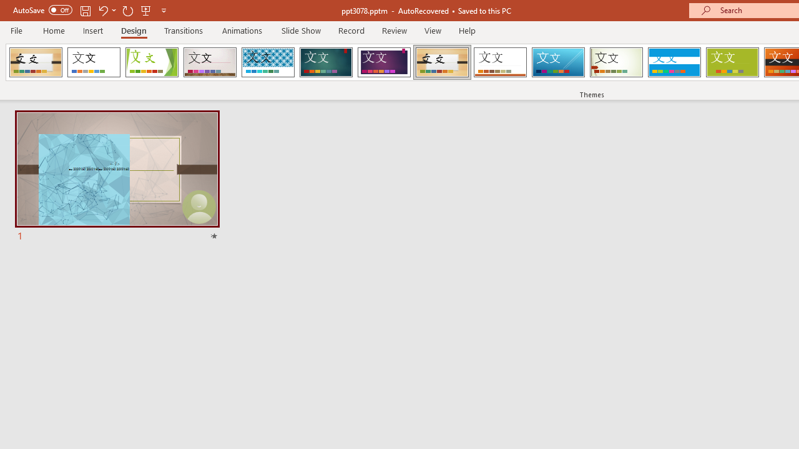  I want to click on Wisp, so click(616, 62).